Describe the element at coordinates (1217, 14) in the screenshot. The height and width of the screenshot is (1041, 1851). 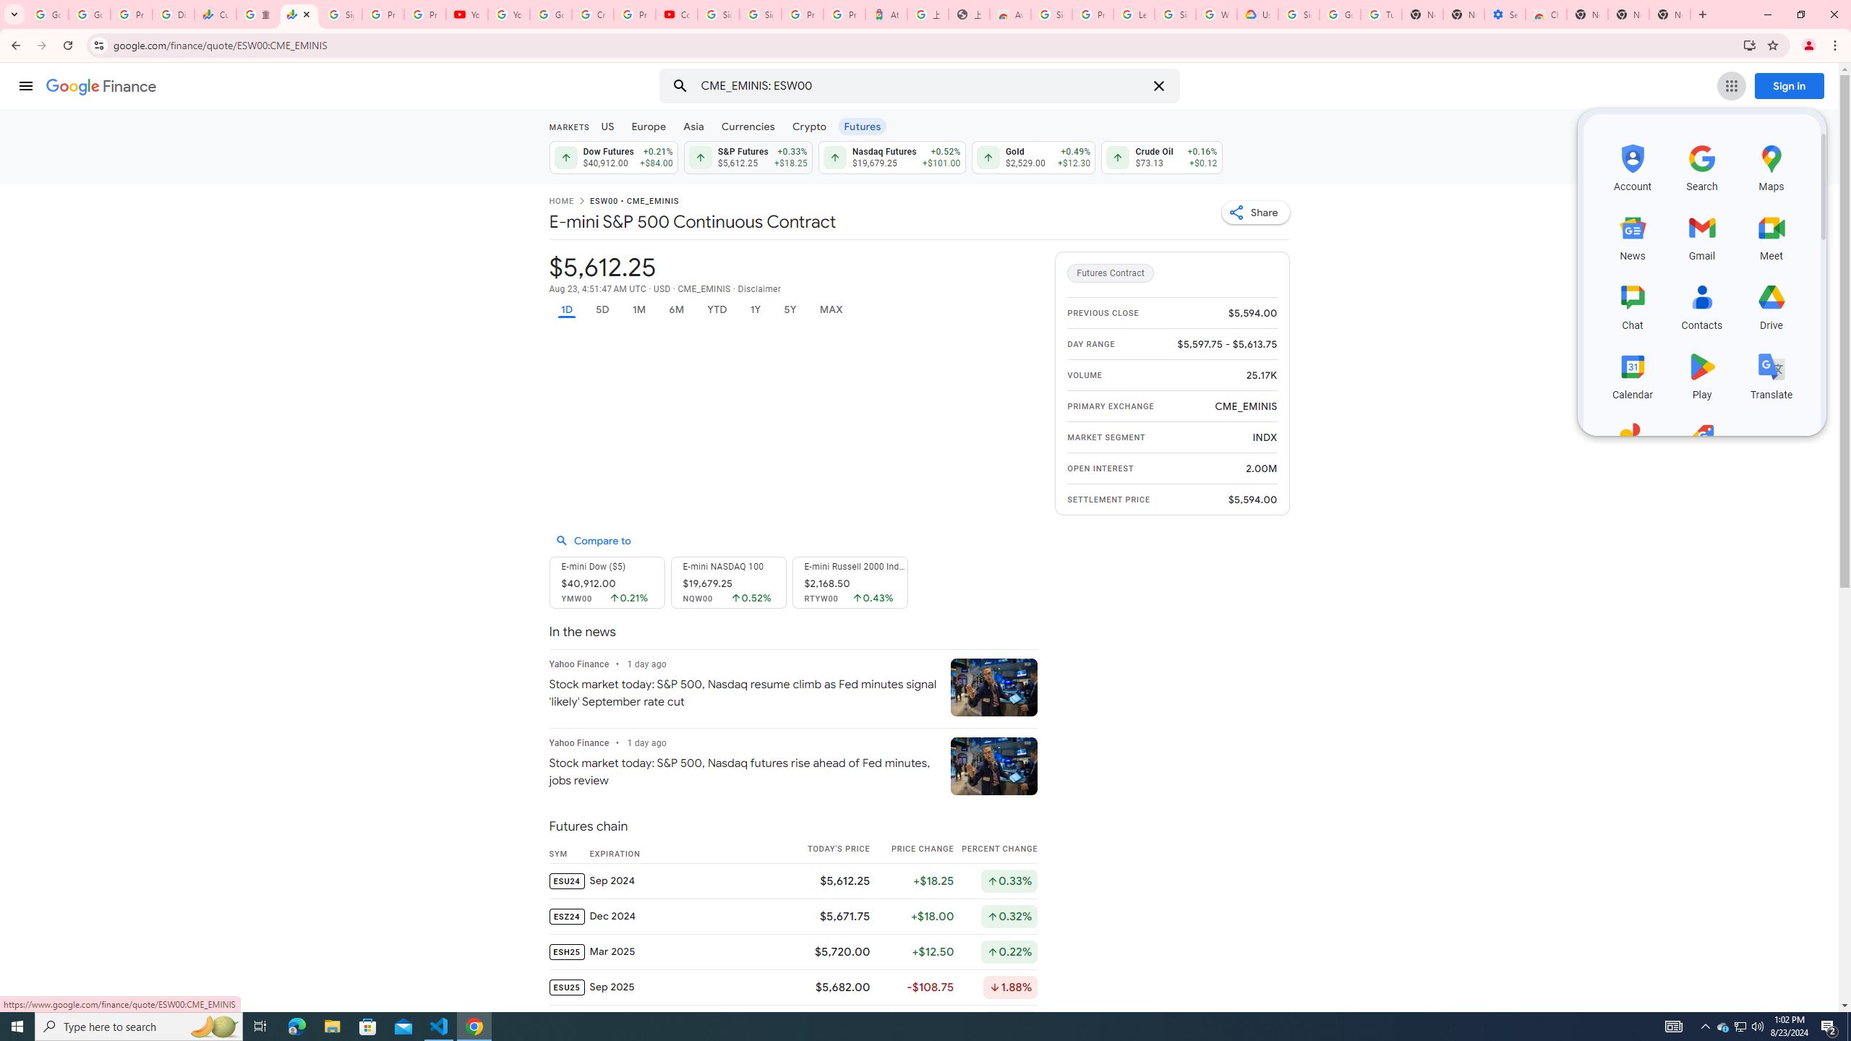
I see `Who are Google's partners? - Privacy and conditions - Google` at that location.